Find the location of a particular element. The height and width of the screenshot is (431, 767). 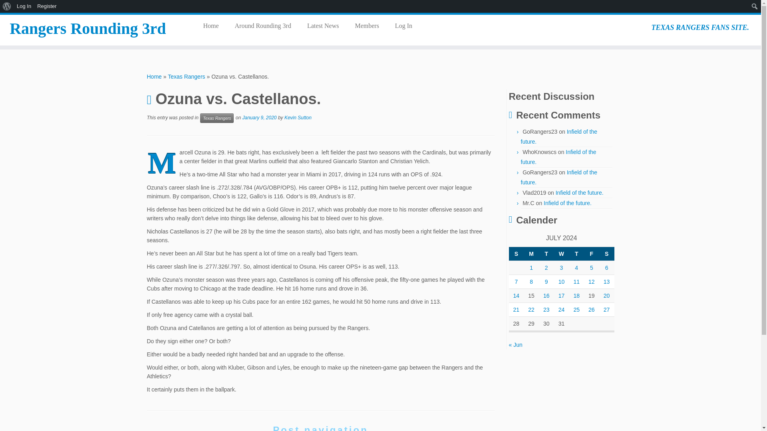

5 is located at coordinates (591, 268).